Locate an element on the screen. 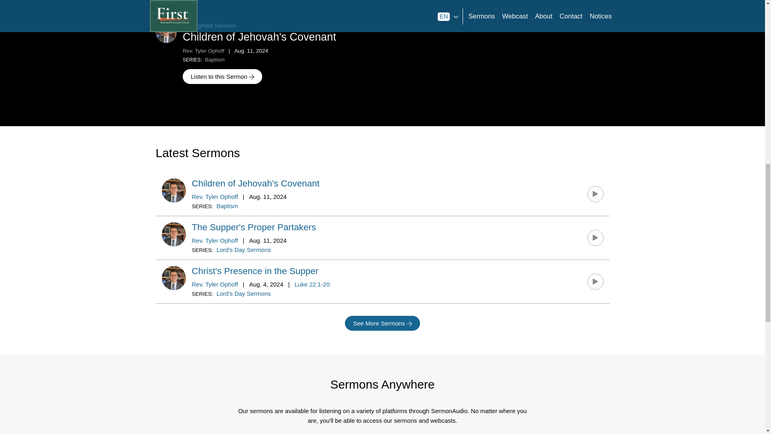  Rev. Tyler Ophoff is located at coordinates (215, 240).